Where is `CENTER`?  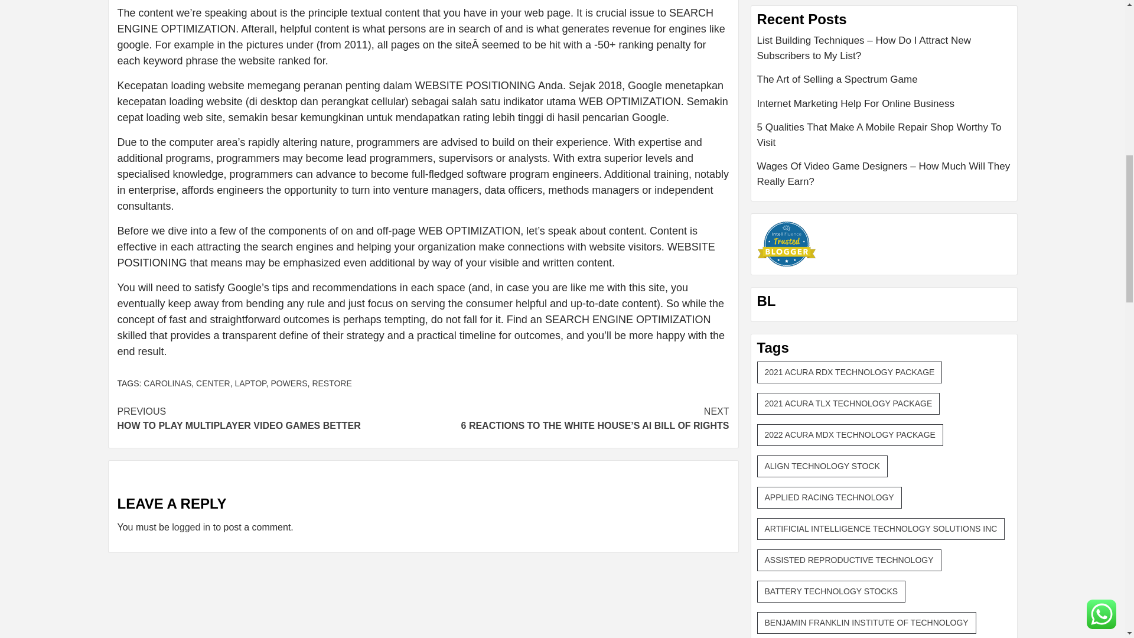
CENTER is located at coordinates (213, 383).